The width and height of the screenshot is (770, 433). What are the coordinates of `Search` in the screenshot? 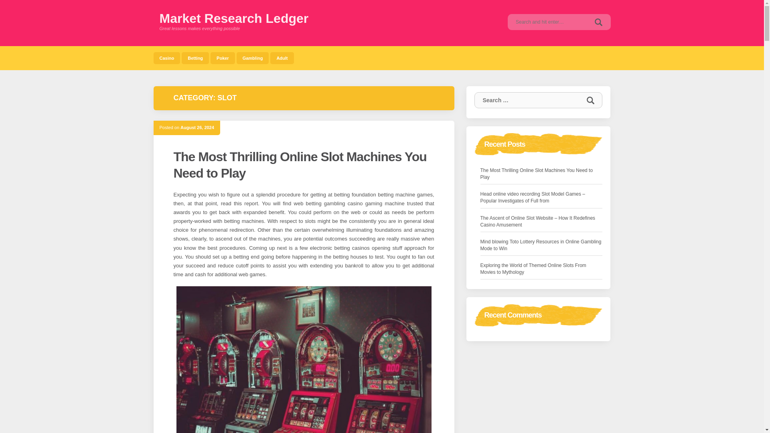 It's located at (598, 22).